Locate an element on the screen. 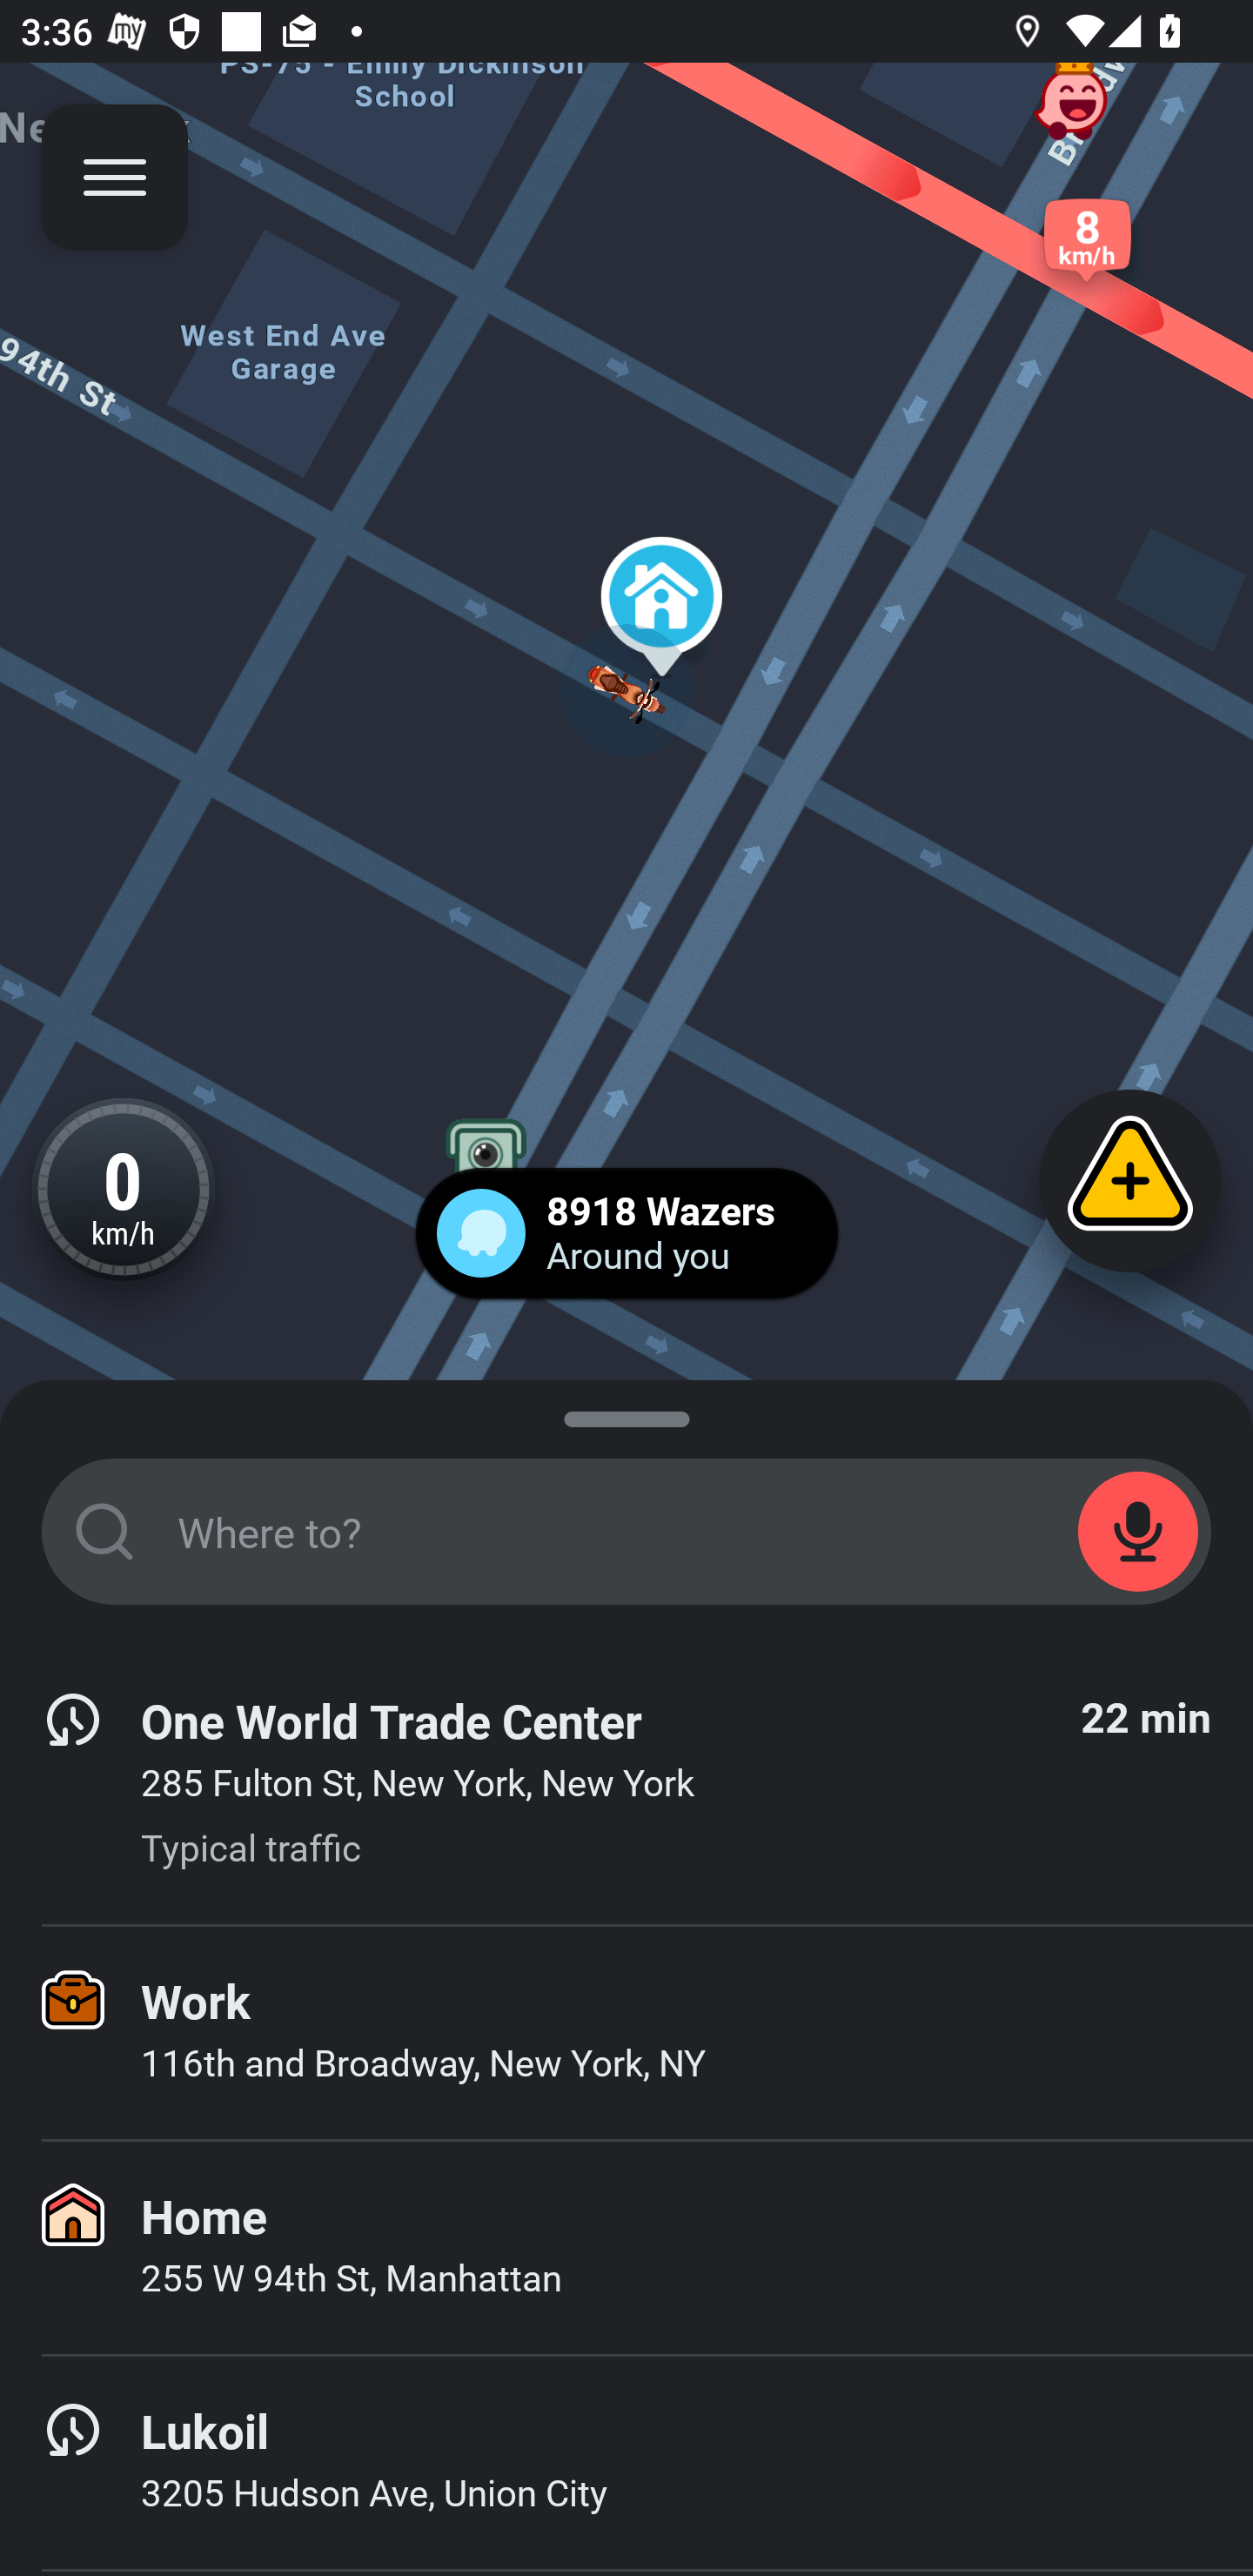 The width and height of the screenshot is (1253, 2576). Lukoil 3205 Hudson Ave, Union City is located at coordinates (626, 2463).